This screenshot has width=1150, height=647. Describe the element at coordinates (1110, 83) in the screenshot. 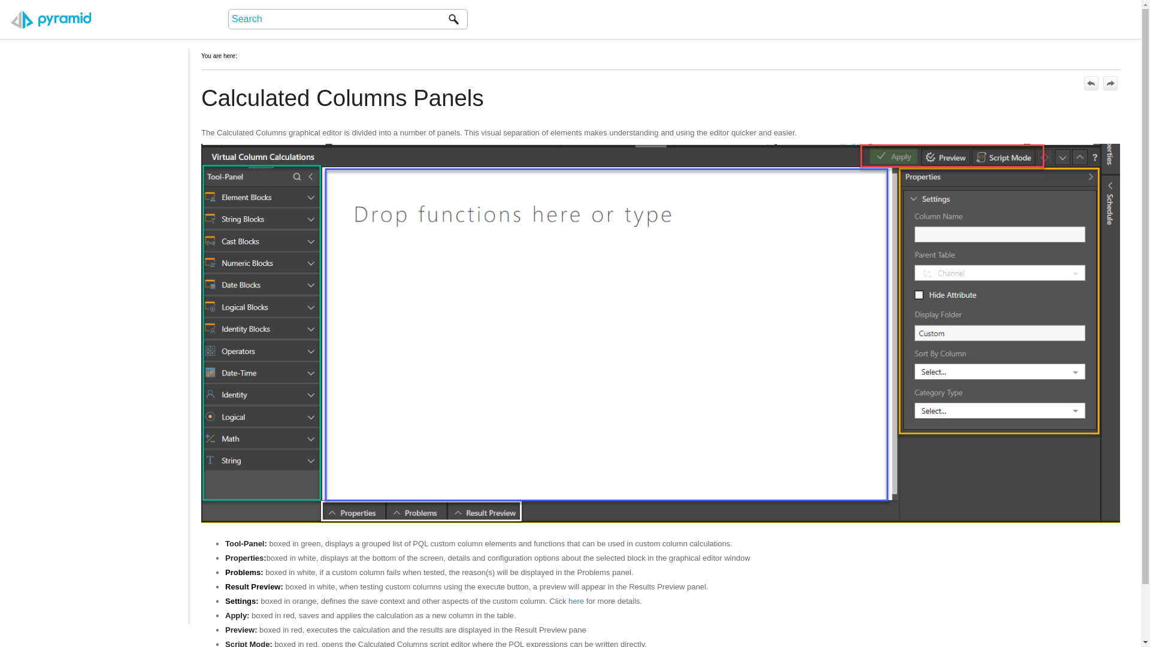

I see `Navigate next` at that location.